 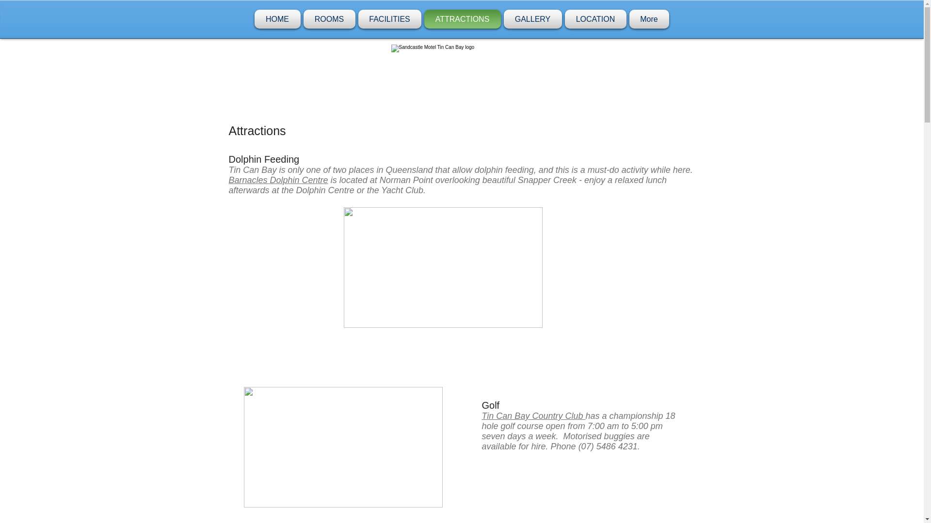 What do you see at coordinates (595, 19) in the screenshot?
I see `LOCATION` at bounding box center [595, 19].